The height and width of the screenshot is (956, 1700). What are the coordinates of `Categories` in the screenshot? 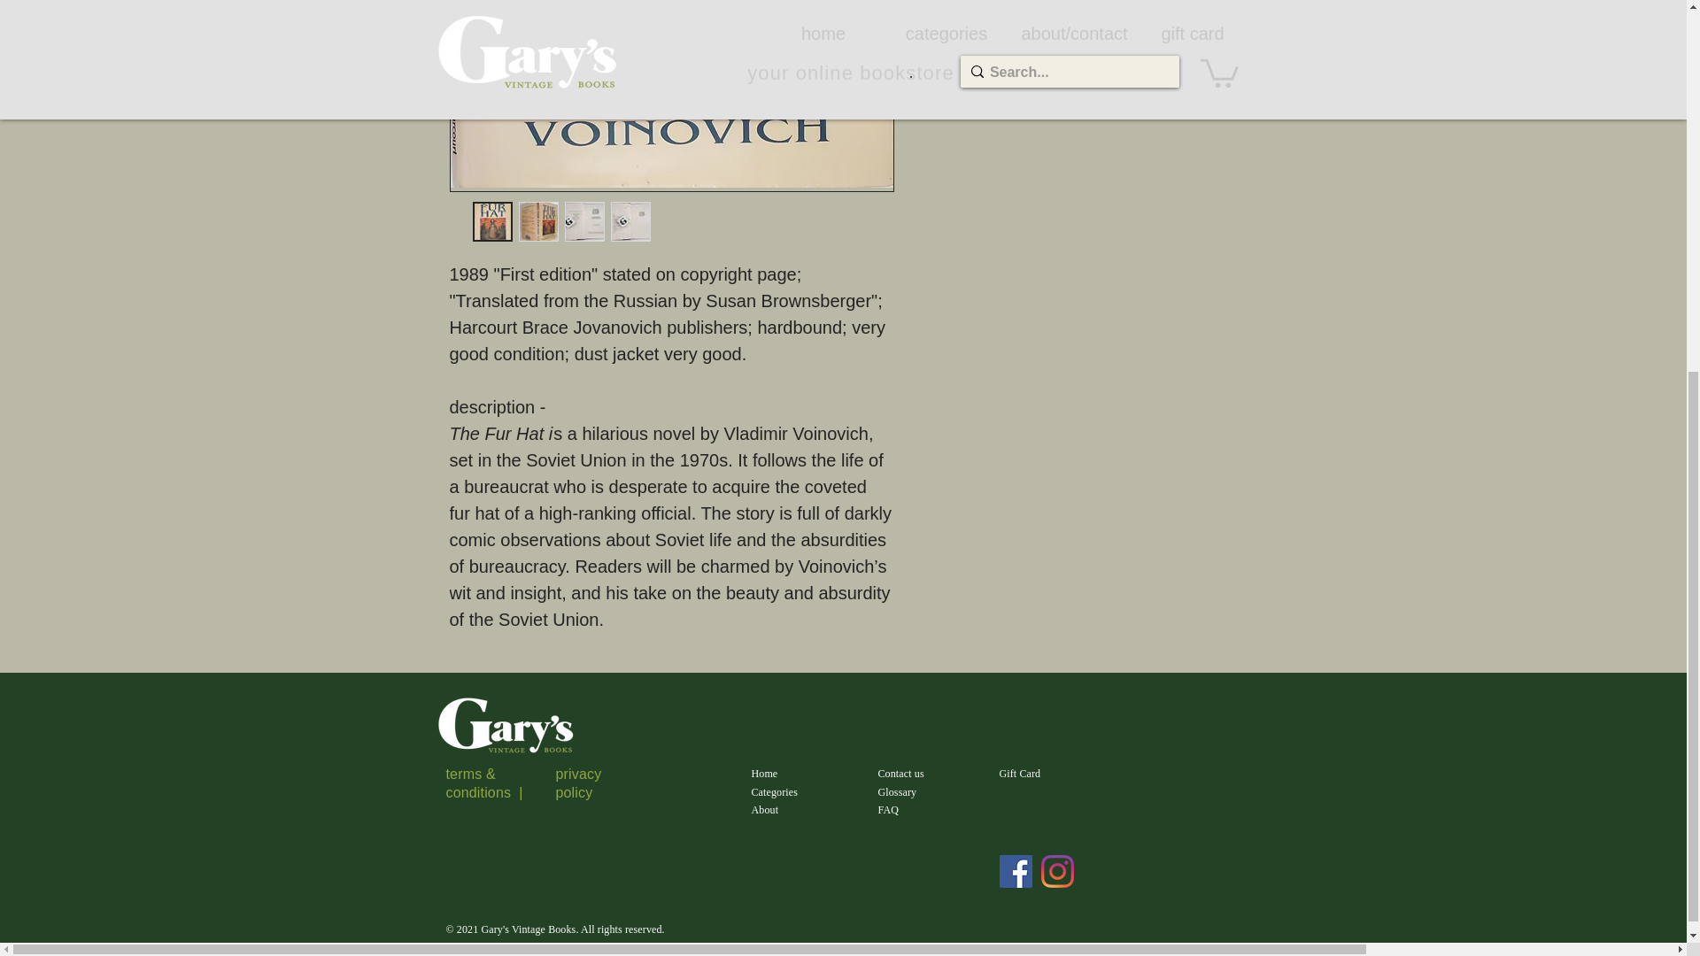 It's located at (774, 791).